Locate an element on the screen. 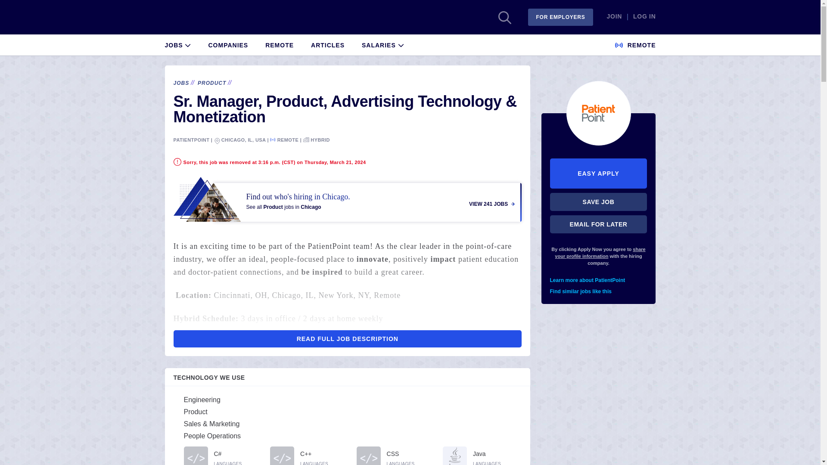  SAVE JOB is located at coordinates (599, 202).